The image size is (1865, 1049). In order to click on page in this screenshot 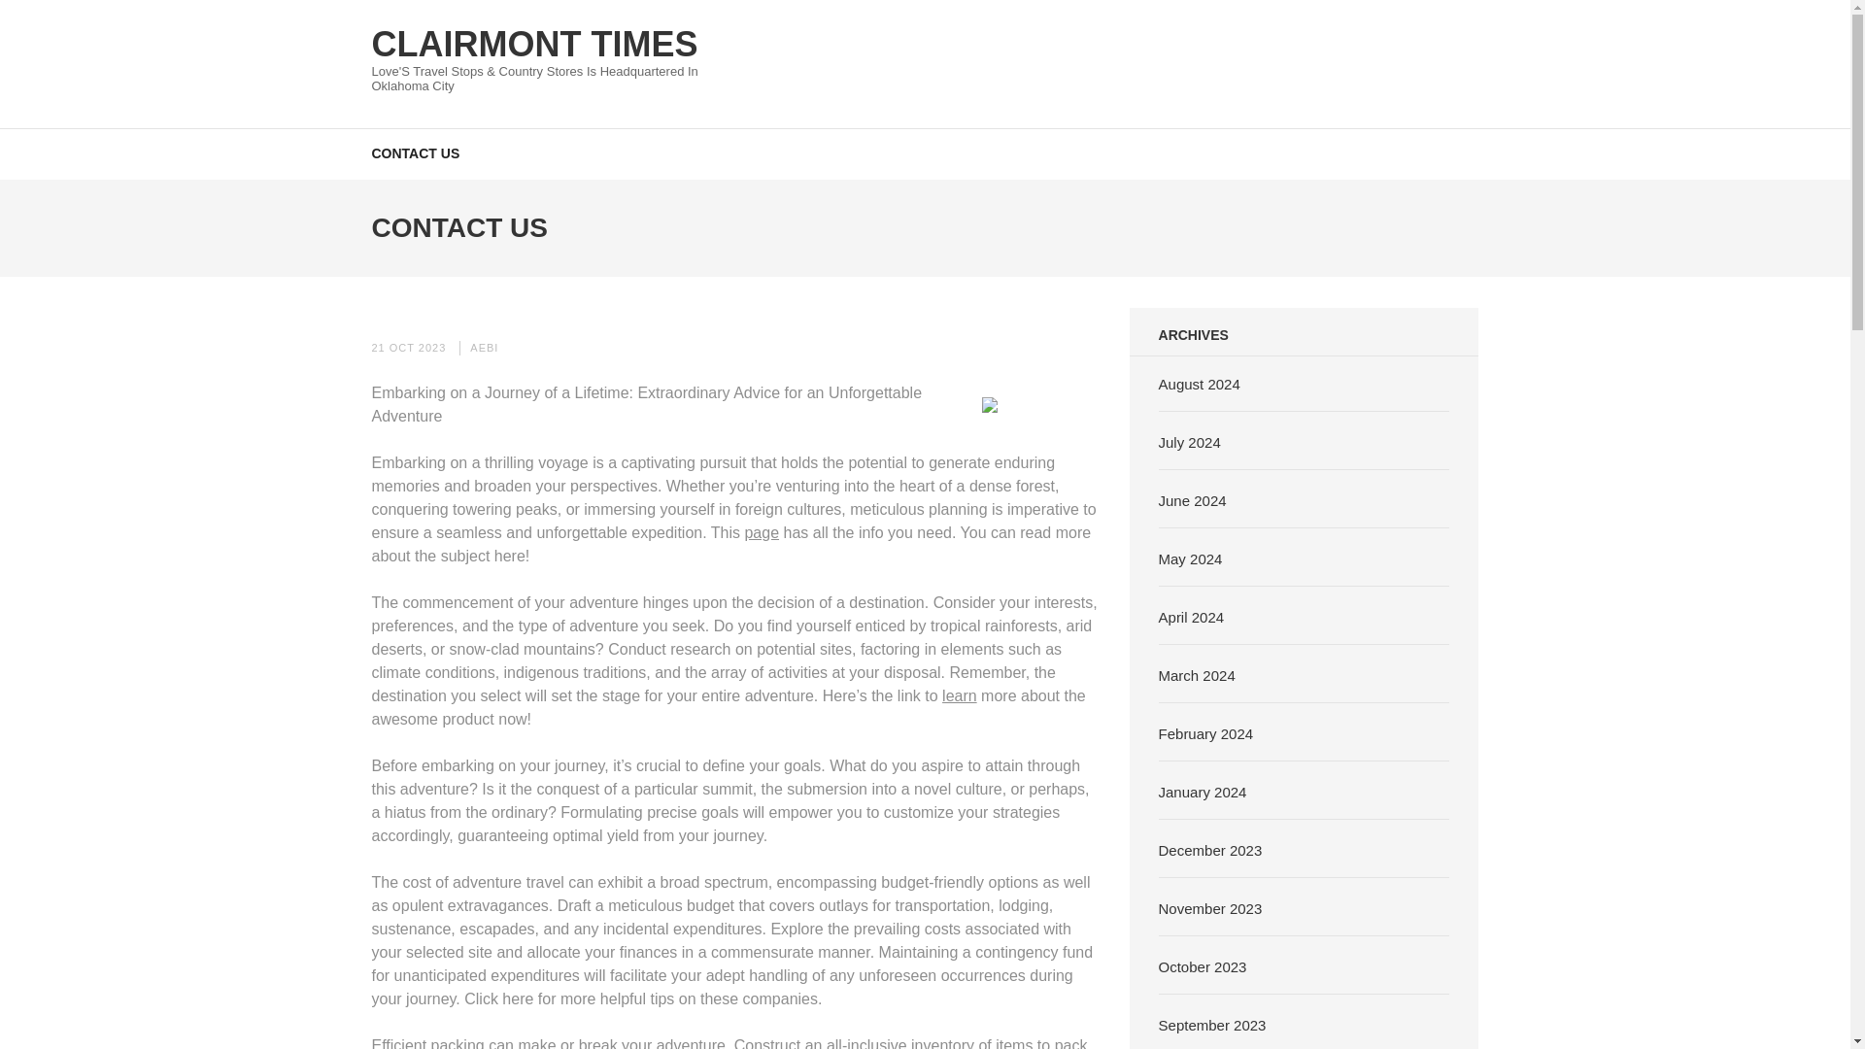, I will do `click(762, 532)`.